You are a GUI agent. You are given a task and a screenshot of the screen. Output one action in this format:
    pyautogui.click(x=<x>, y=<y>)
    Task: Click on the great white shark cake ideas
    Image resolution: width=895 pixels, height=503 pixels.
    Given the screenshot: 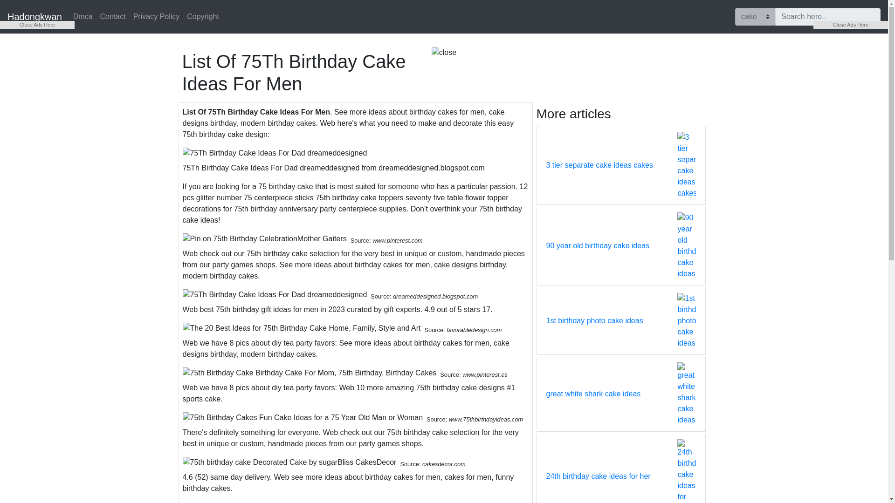 What is the action you would take?
    pyautogui.click(x=593, y=394)
    